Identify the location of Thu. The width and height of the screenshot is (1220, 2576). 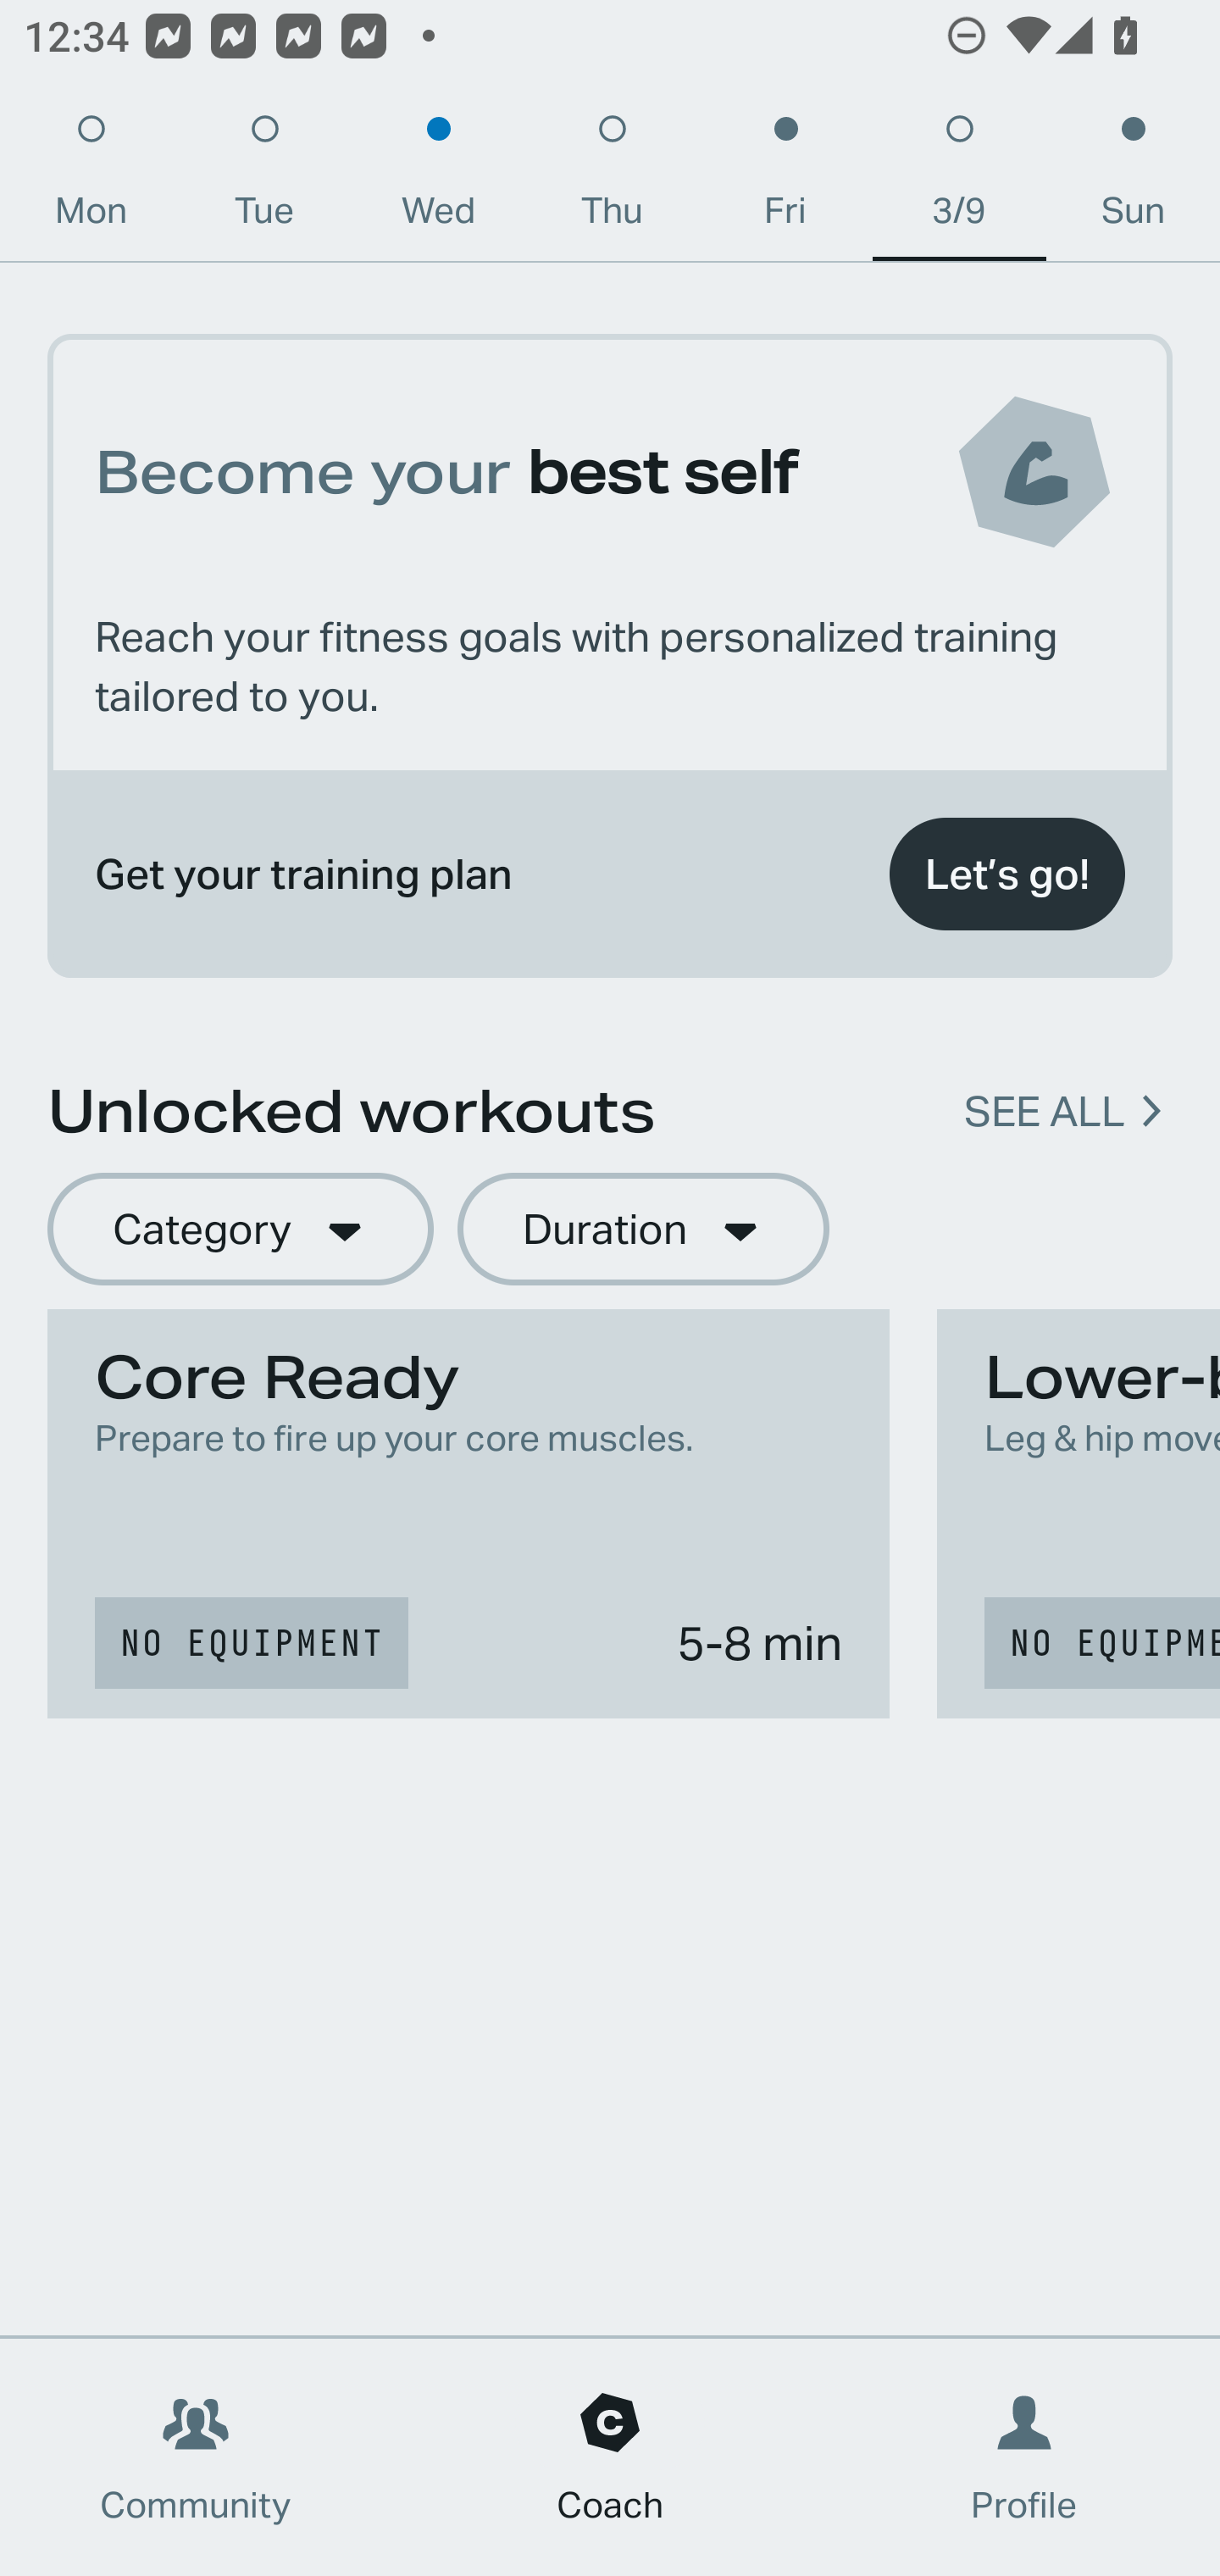
(612, 178).